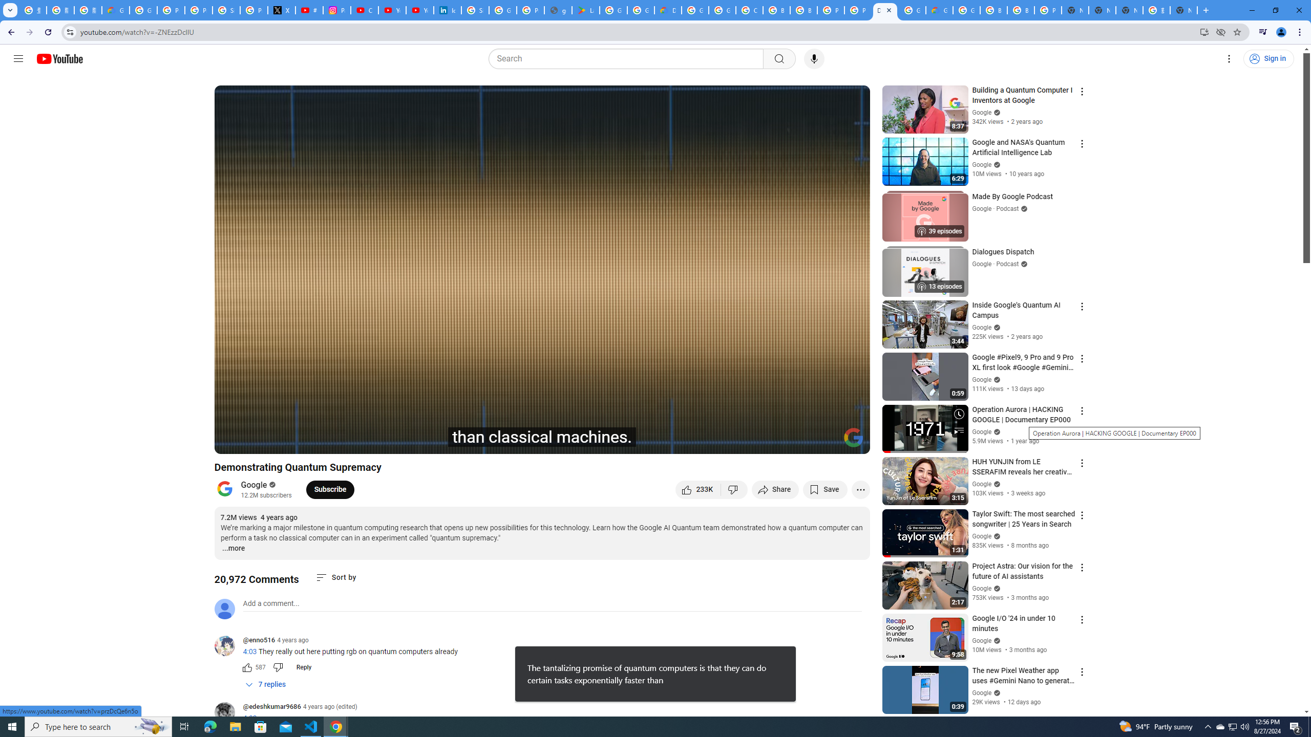 The width and height of the screenshot is (1311, 737). Describe the element at coordinates (247, 667) in the screenshot. I see `Like this comment along with 587 other people` at that location.